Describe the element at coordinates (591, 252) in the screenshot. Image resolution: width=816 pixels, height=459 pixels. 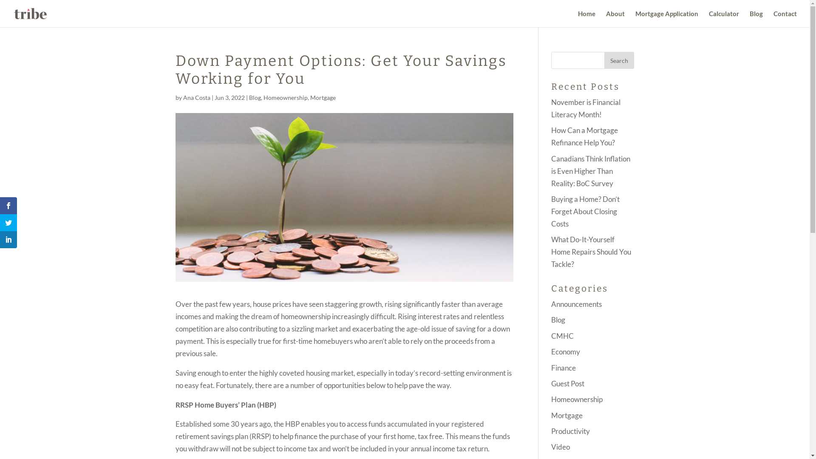
I see `What Do-It-Yourself Home Repairs Should You Tackle?` at that location.